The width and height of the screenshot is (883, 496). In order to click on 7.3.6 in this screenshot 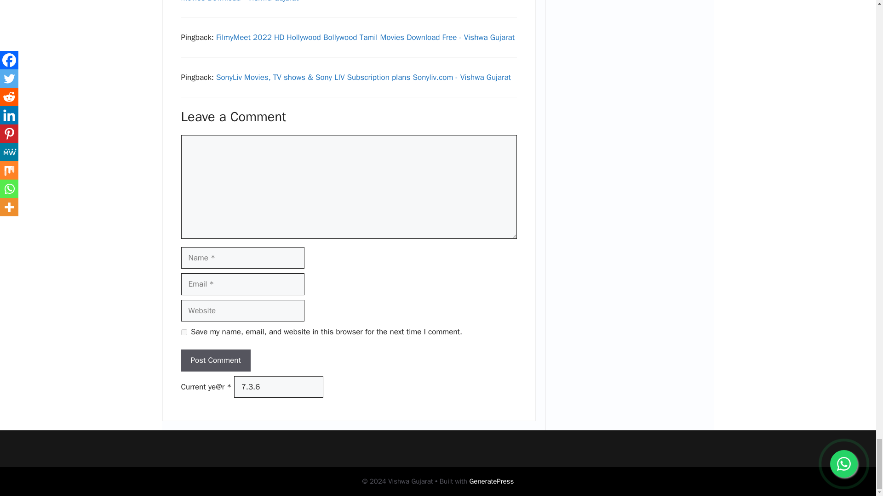, I will do `click(278, 387)`.